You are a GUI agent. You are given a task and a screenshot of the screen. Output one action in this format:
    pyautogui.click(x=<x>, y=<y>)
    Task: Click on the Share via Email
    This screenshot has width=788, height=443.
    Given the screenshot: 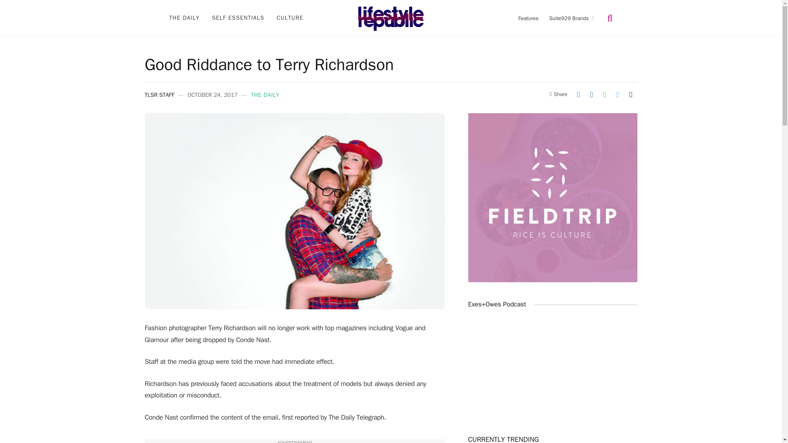 What is the action you would take?
    pyautogui.click(x=630, y=94)
    